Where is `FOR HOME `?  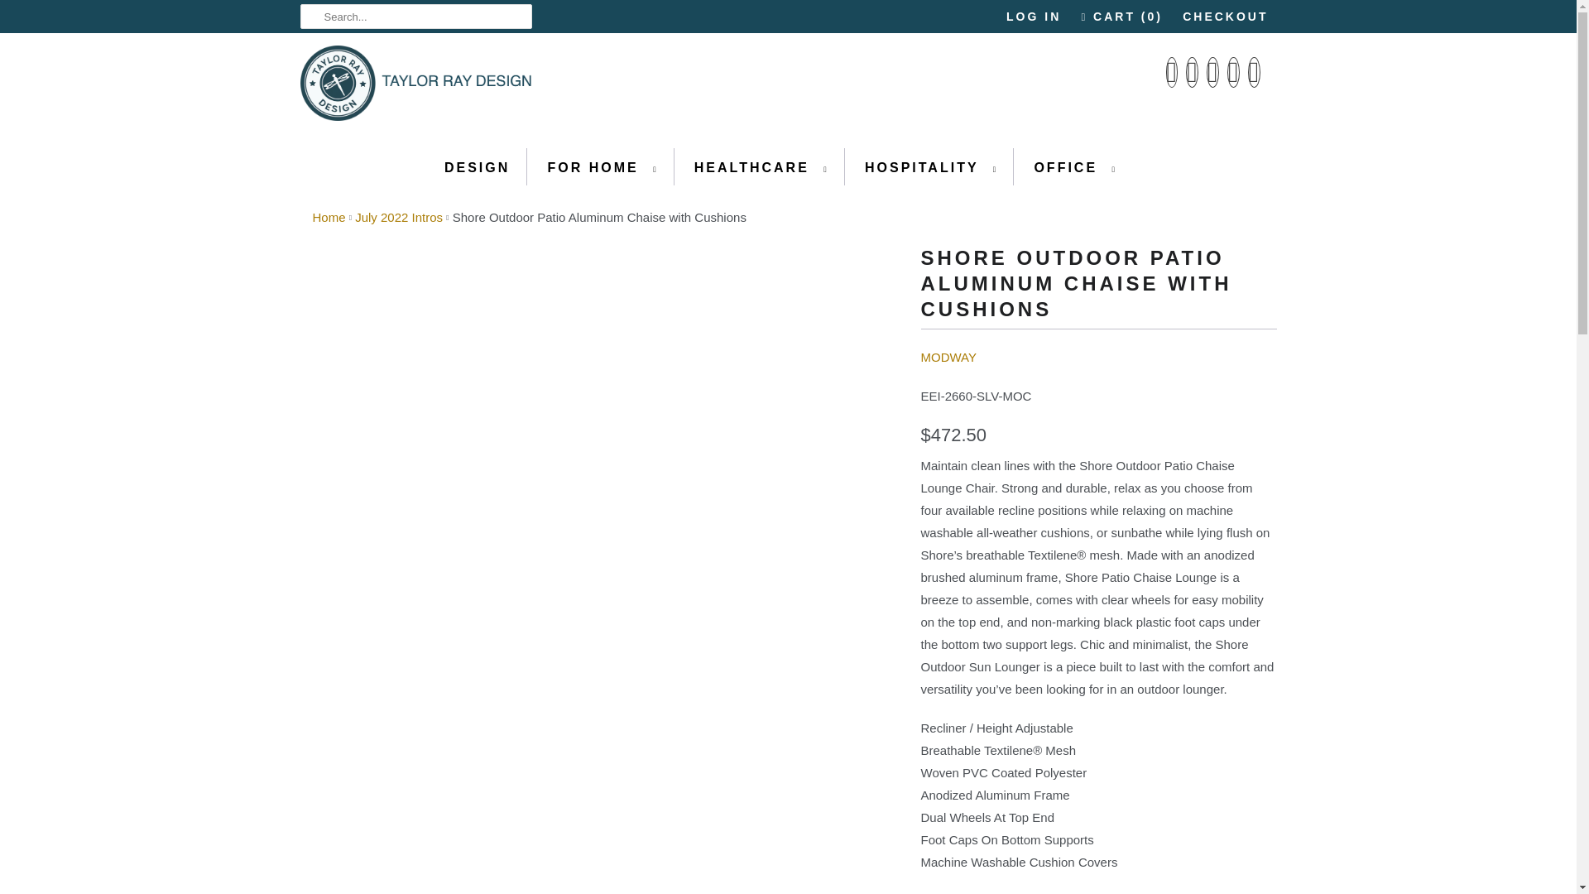 FOR HOME  is located at coordinates (601, 167).